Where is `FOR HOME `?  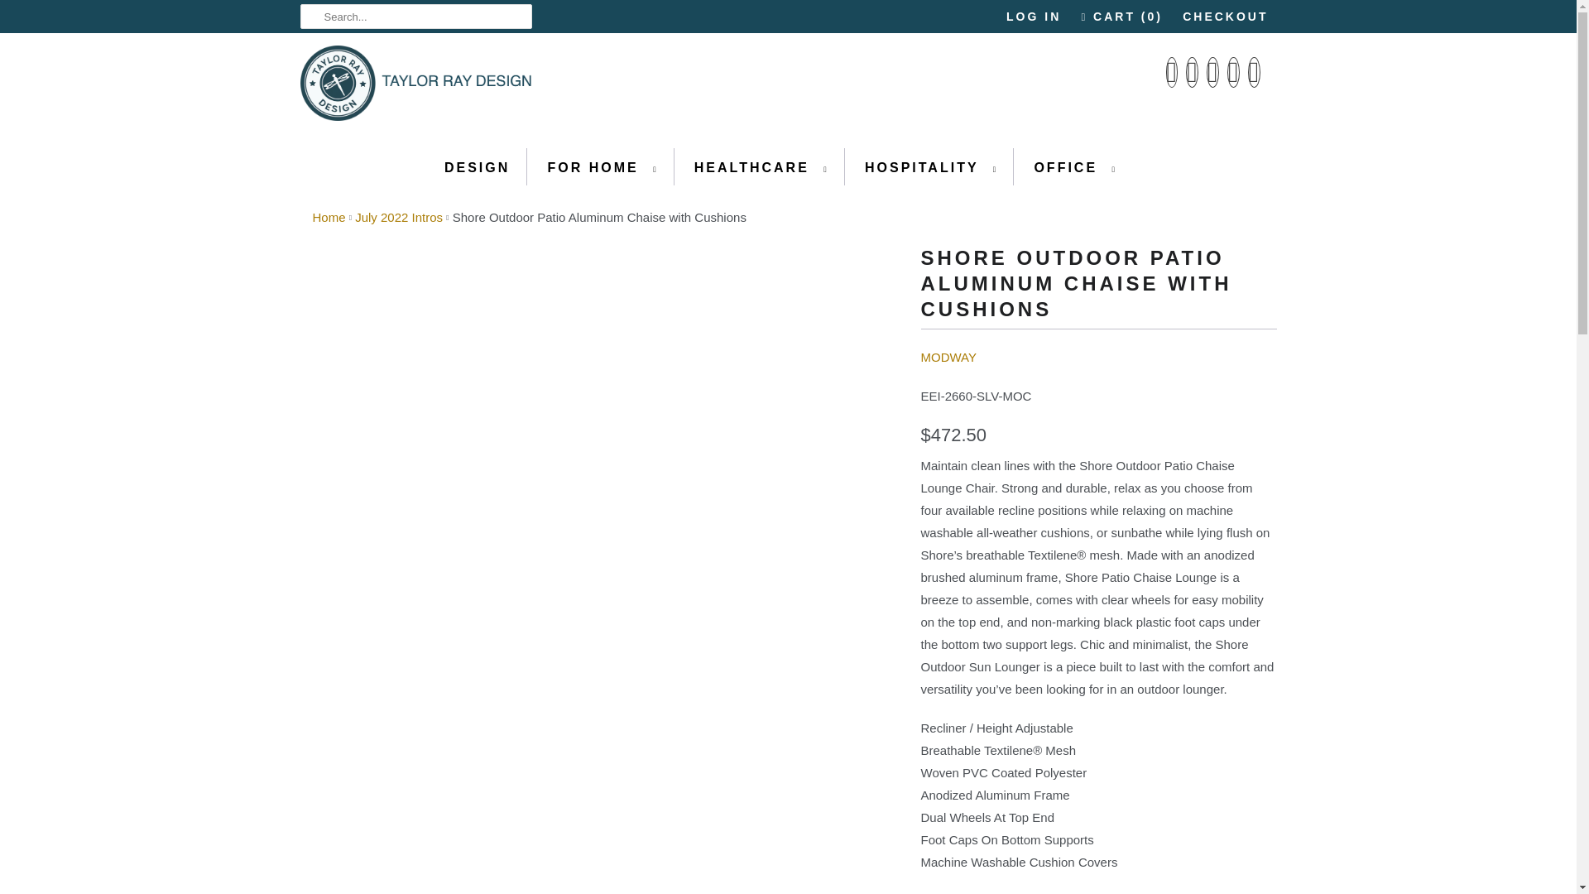 FOR HOME  is located at coordinates (601, 167).